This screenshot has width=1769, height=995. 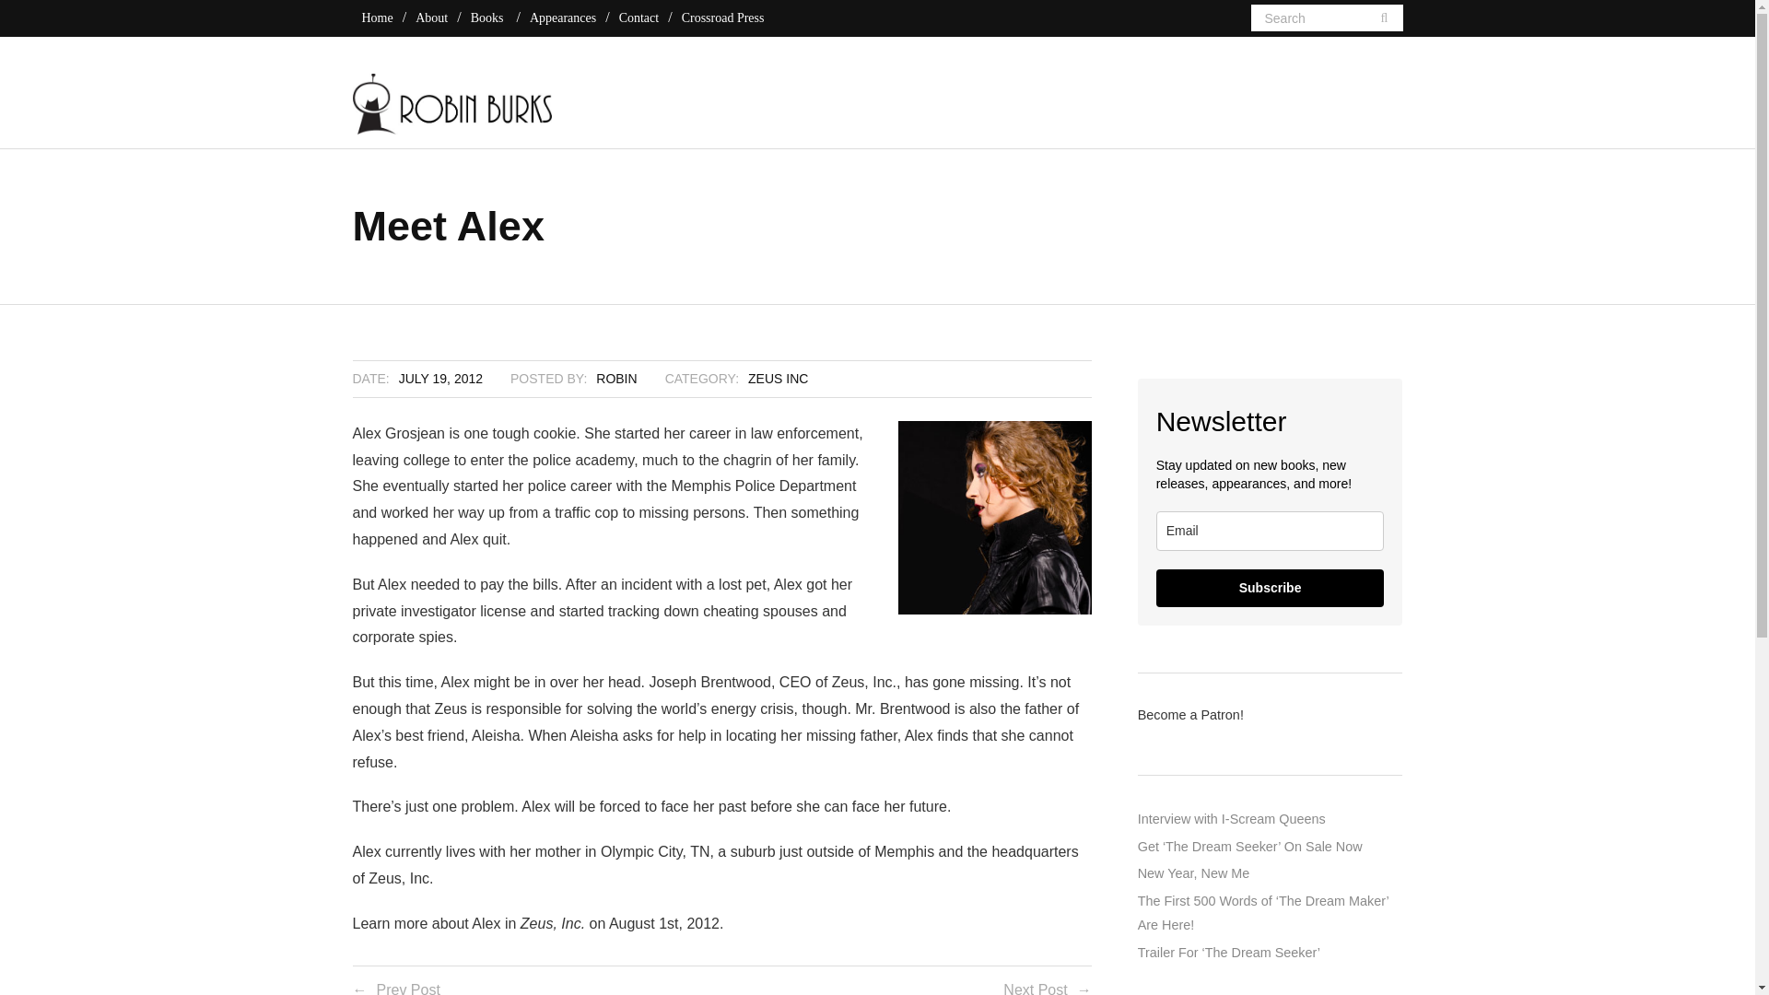 I want to click on About, so click(x=431, y=18).